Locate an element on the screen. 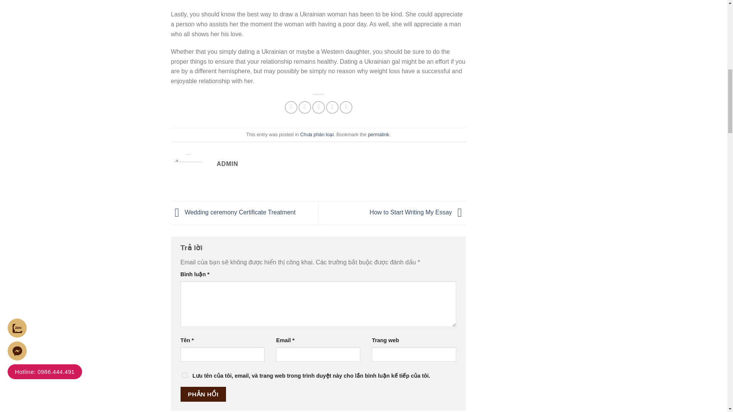  yes is located at coordinates (184, 375).